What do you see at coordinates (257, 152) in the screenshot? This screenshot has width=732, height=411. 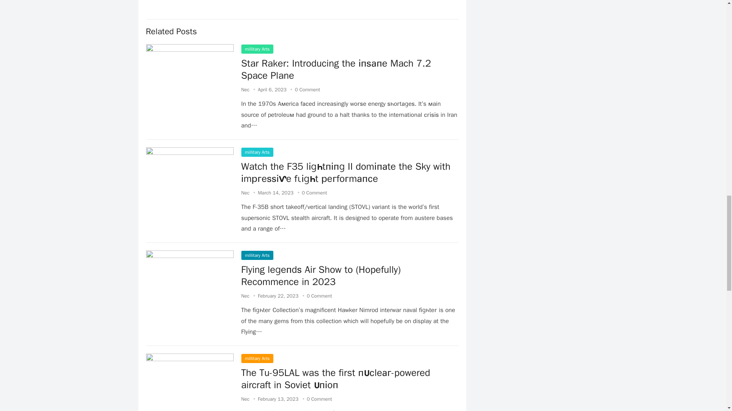 I see `millitary Arts` at bounding box center [257, 152].